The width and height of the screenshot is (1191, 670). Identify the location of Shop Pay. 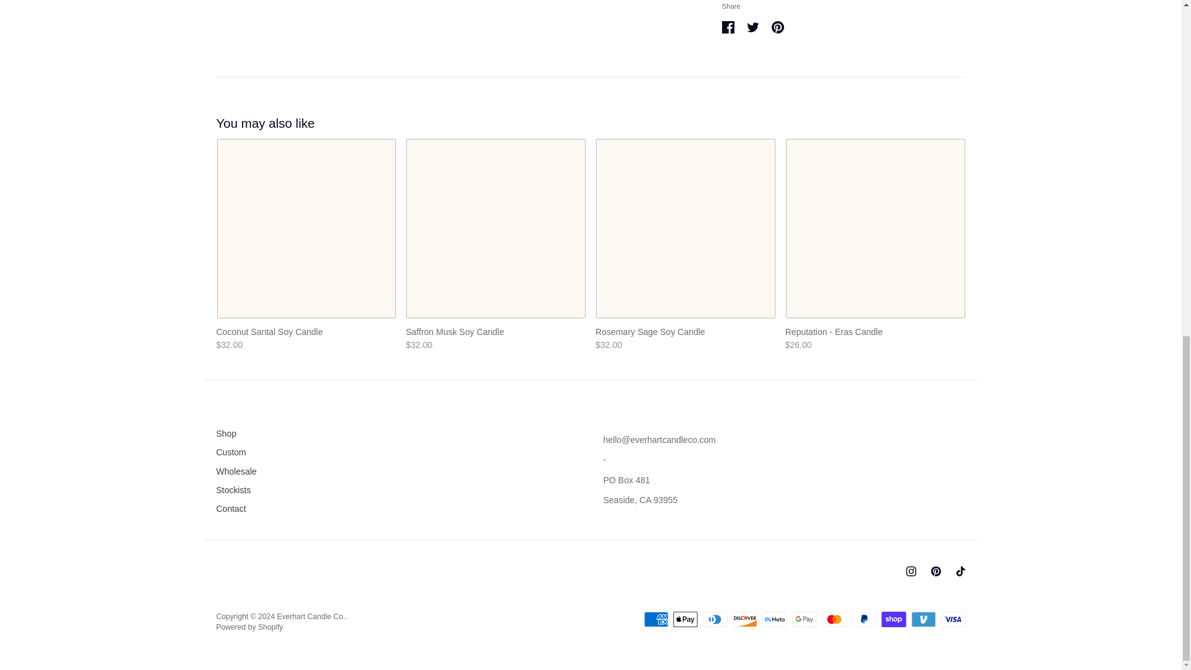
(893, 619).